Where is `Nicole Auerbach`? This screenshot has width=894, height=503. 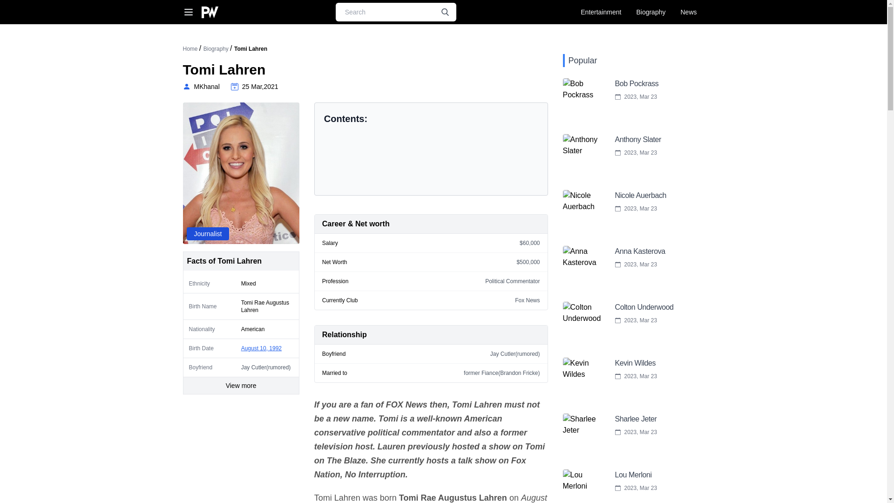
Nicole Auerbach is located at coordinates (617, 212).